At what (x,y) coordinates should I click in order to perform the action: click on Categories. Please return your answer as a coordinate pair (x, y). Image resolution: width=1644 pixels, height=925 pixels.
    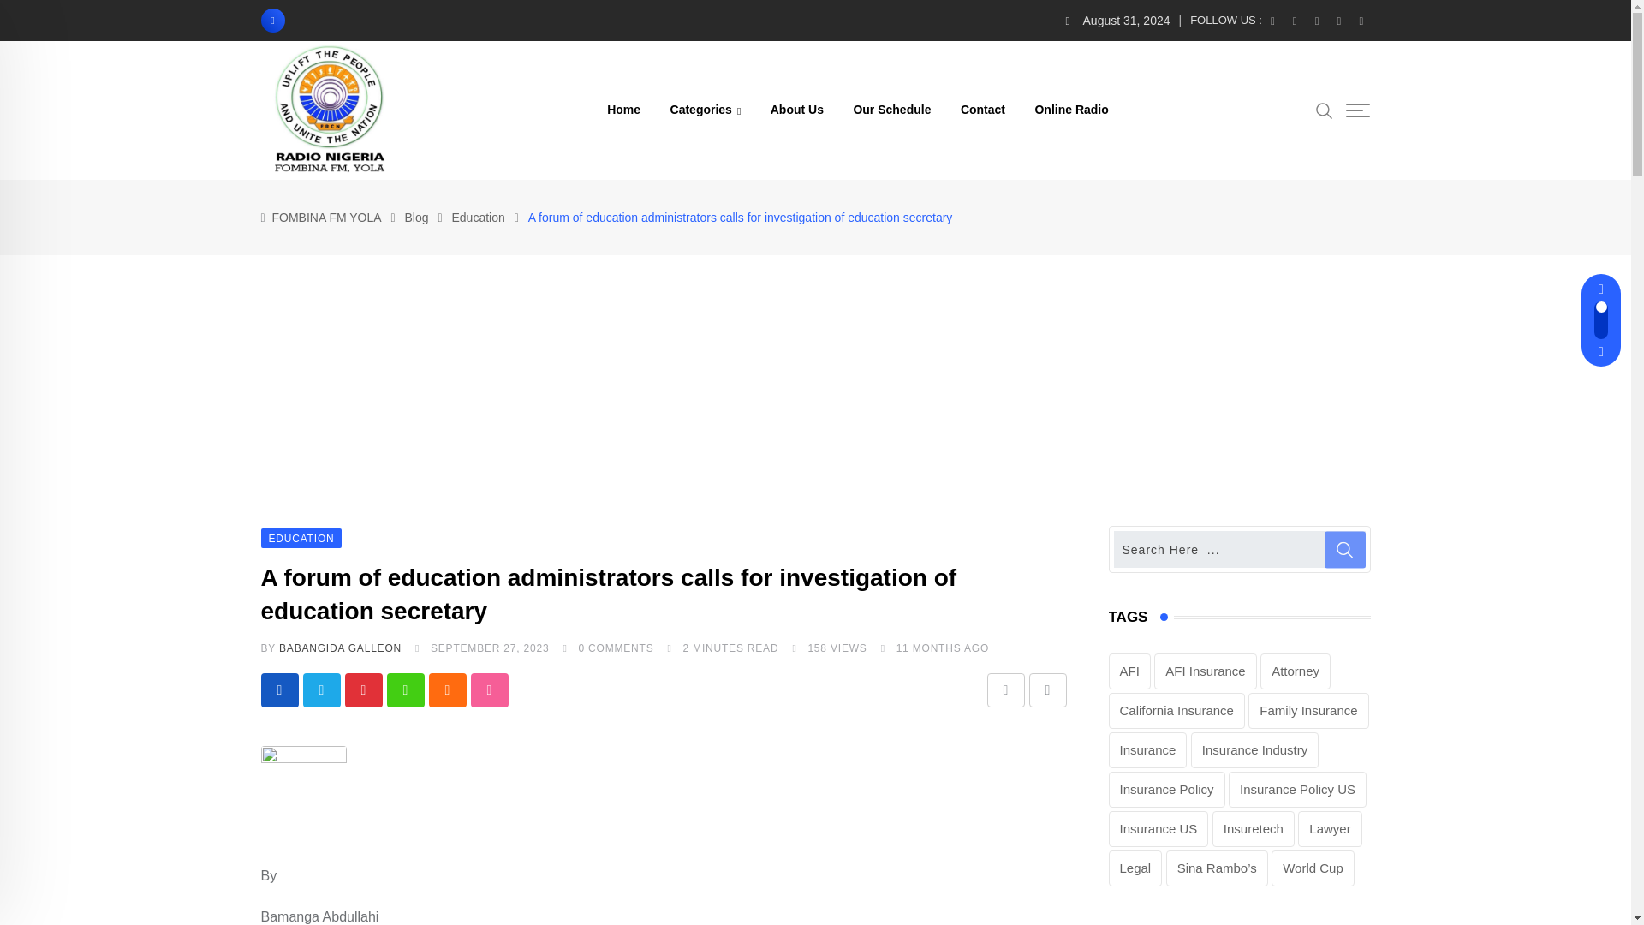
    Looking at the image, I should click on (706, 110).